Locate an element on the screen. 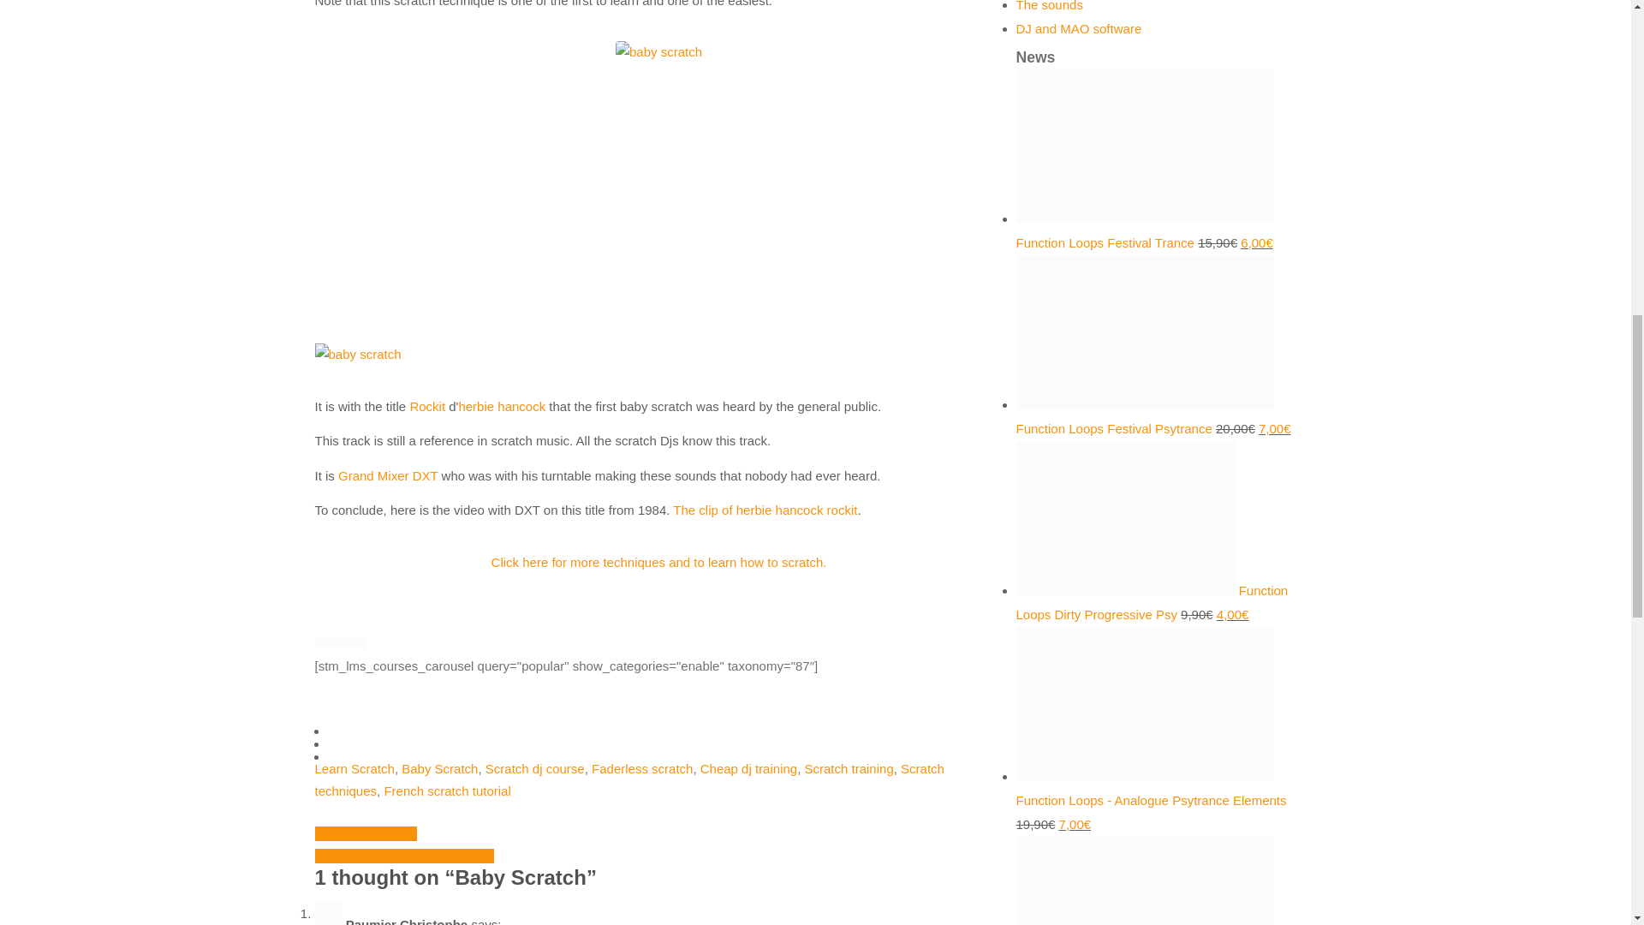 This screenshot has height=925, width=1644. 5 Stars is located at coordinates (361, 643).